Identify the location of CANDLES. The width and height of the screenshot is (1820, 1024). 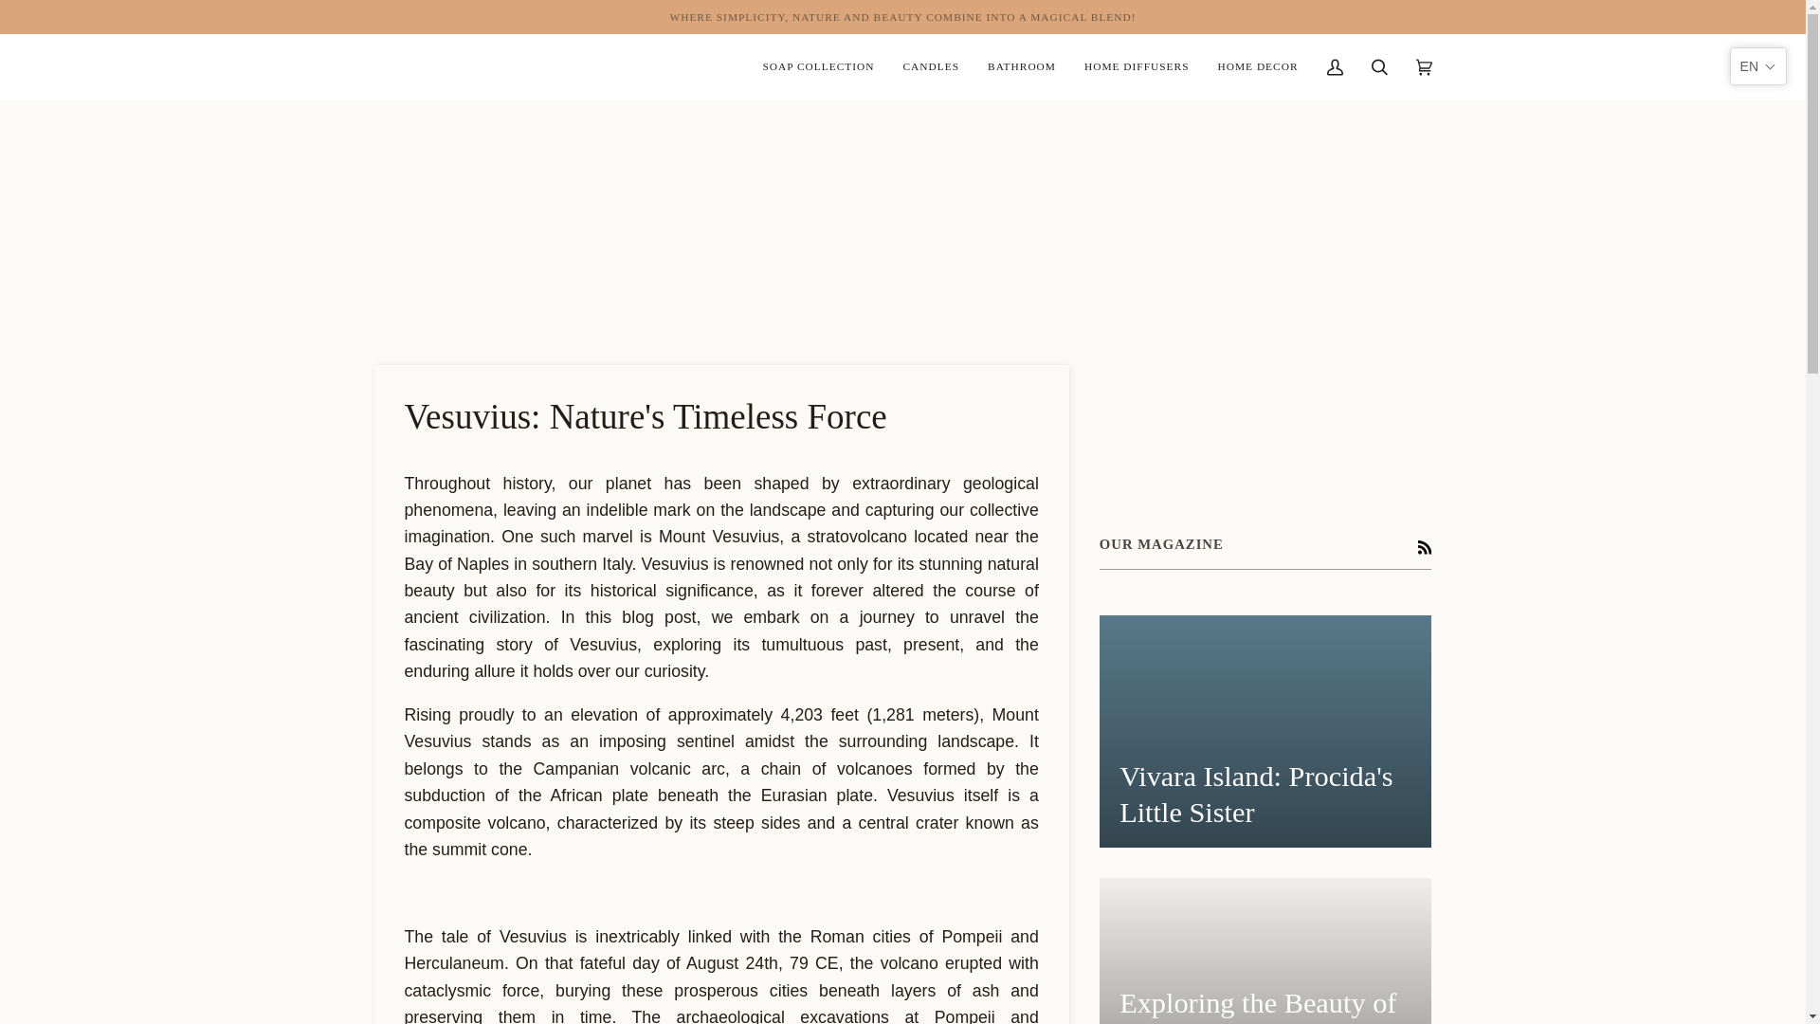
(931, 66).